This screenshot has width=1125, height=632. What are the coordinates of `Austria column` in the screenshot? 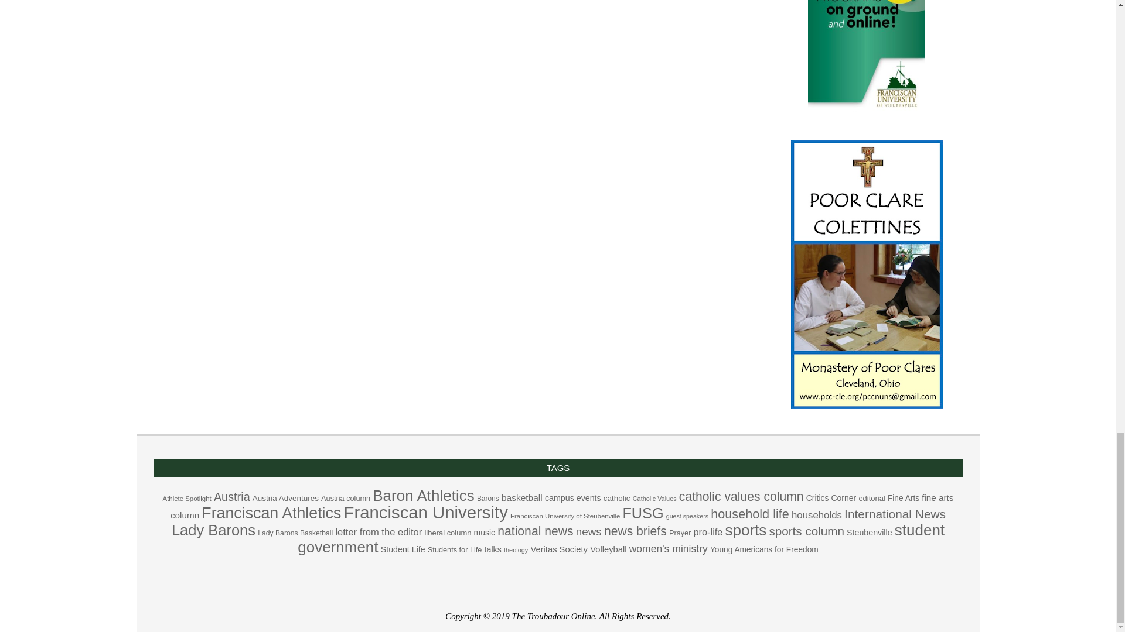 It's located at (345, 497).